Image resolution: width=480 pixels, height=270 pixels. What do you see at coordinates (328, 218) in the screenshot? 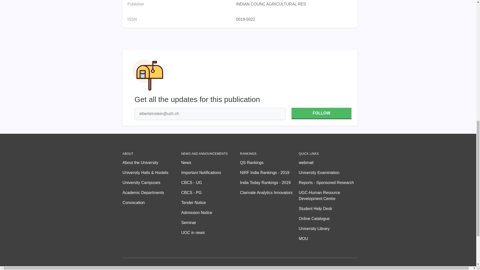
I see `Online Catalogue` at bounding box center [328, 218].